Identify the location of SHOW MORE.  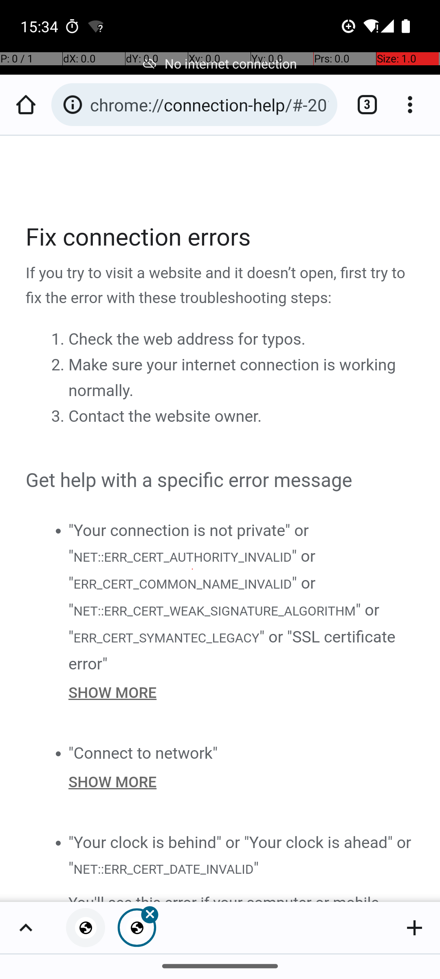
(242, 693).